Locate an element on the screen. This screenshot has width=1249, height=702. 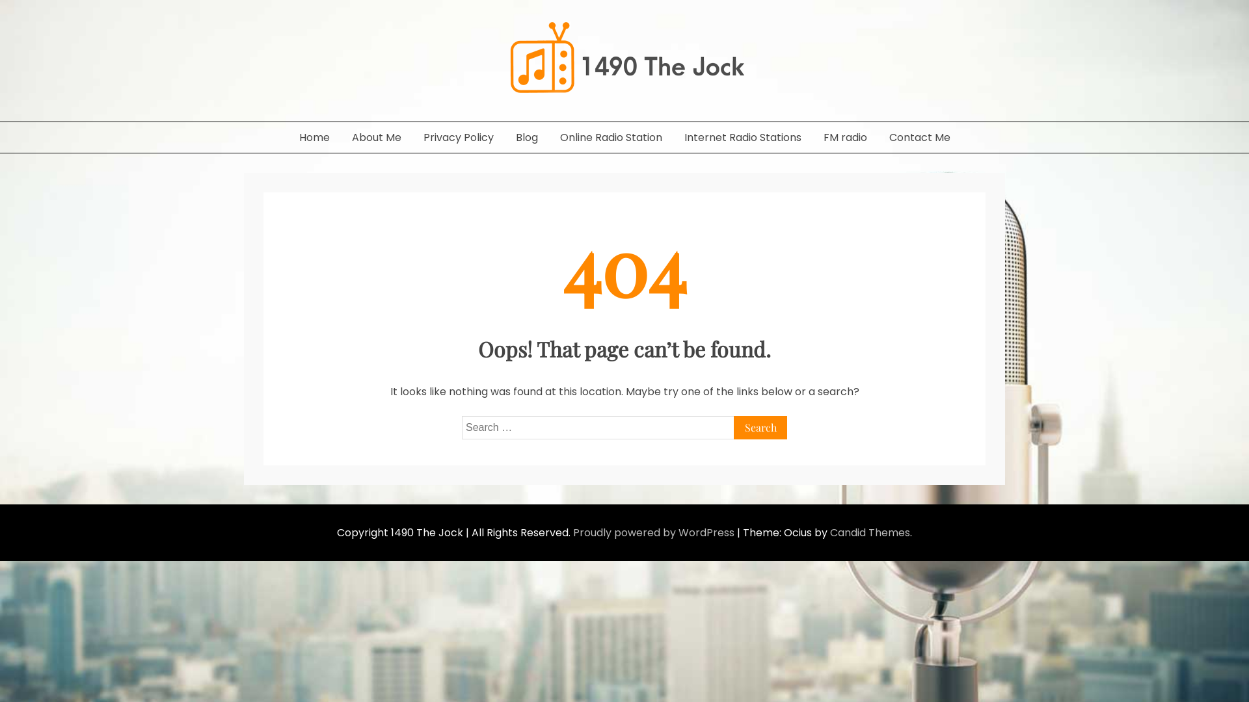
Privacy Policy is located at coordinates (459, 138).